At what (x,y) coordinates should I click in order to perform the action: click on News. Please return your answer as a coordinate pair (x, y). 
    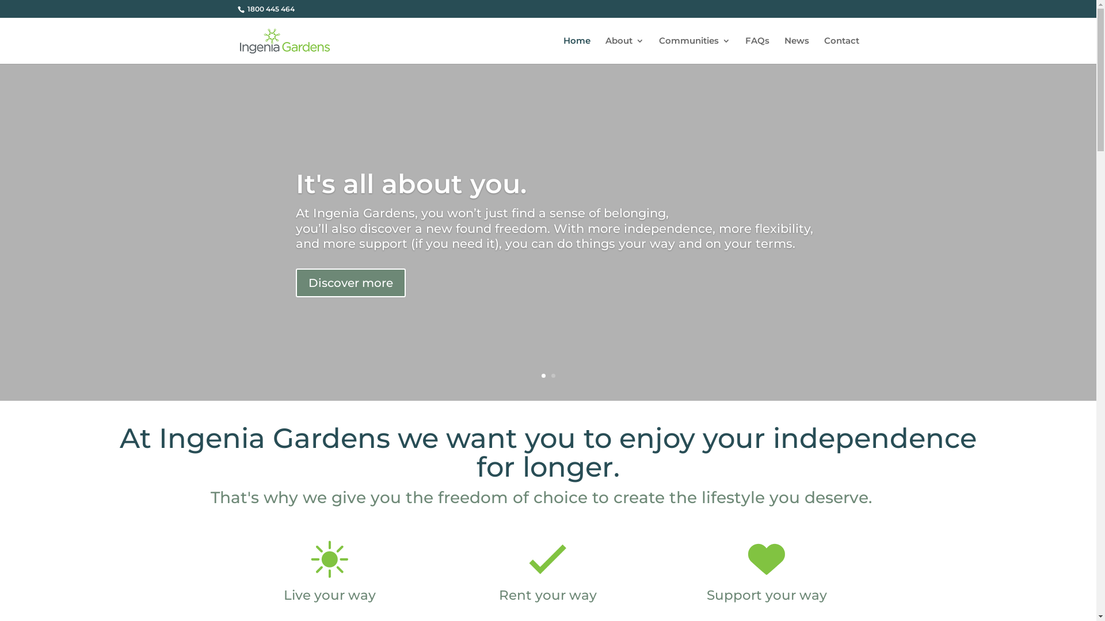
    Looking at the image, I should click on (797, 51).